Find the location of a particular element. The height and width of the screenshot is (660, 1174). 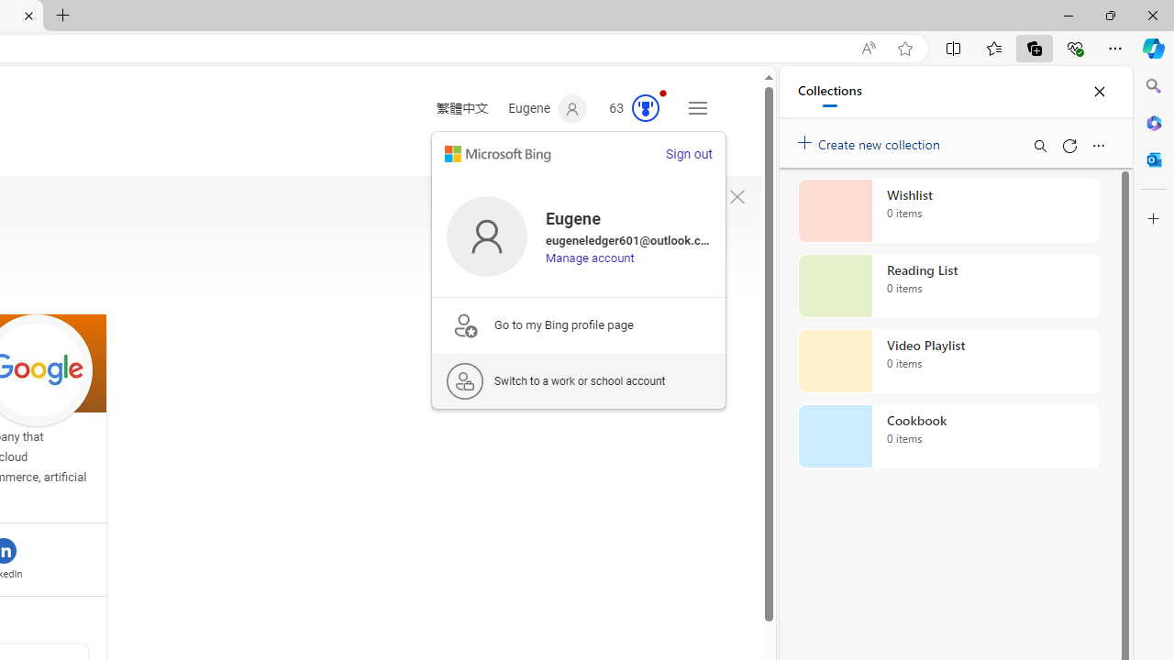

microsoft logo is located at coordinates (497, 154).